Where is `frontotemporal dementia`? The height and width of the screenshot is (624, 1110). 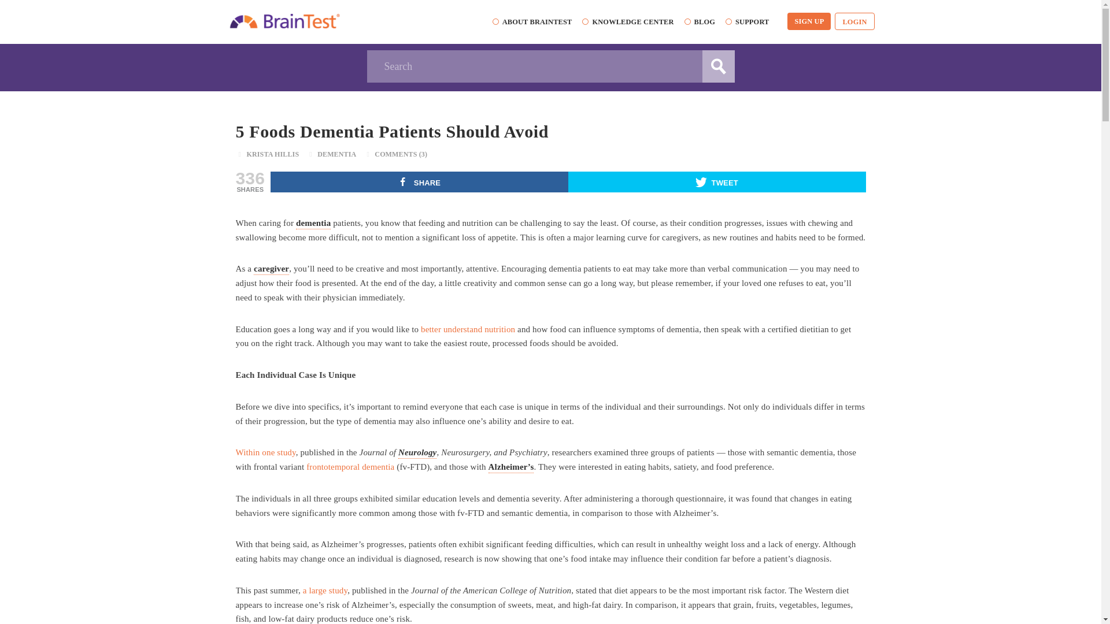 frontotemporal dementia is located at coordinates (350, 467).